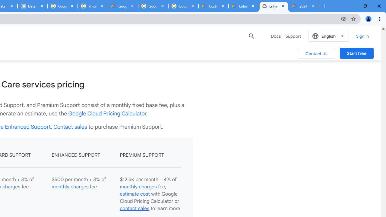 The height and width of the screenshot is (217, 386). Describe the element at coordinates (213, 6) in the screenshot. I see `Customer Care | Google Cloud` at that location.